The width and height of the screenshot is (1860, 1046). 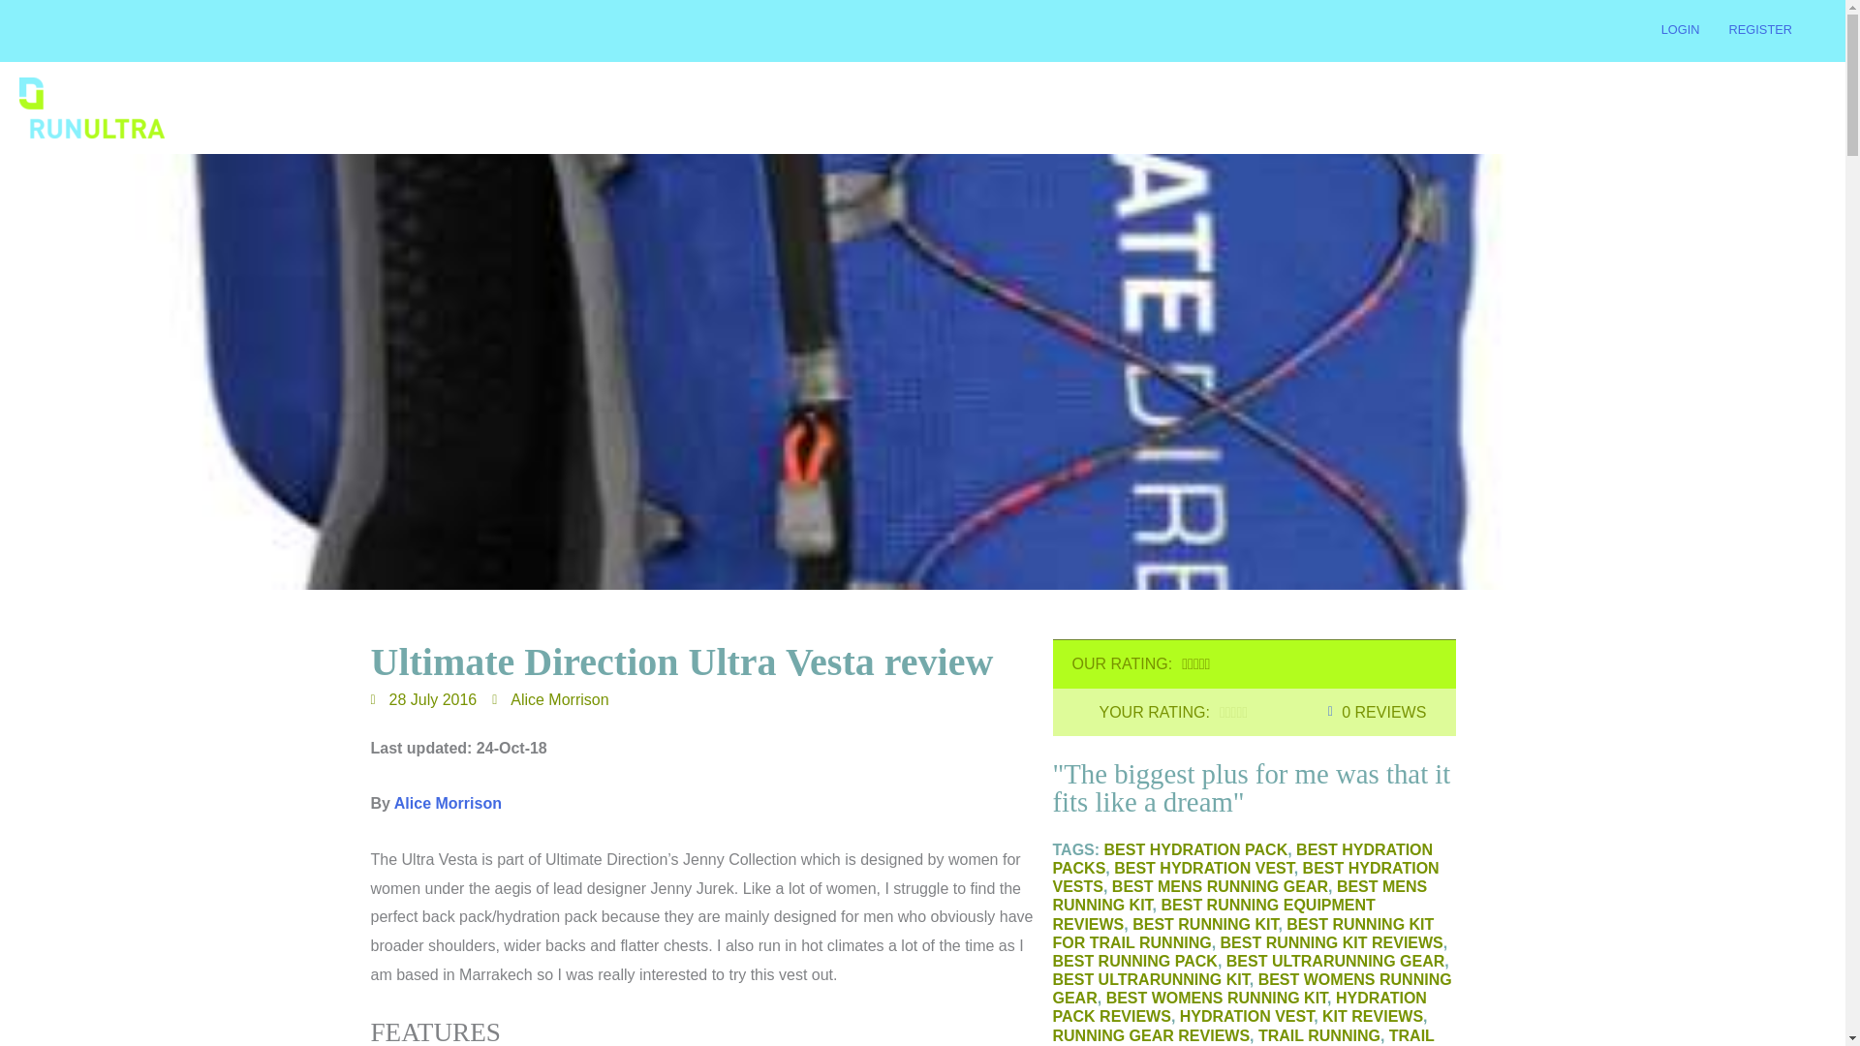 I want to click on Alice Morrison, so click(x=448, y=803).